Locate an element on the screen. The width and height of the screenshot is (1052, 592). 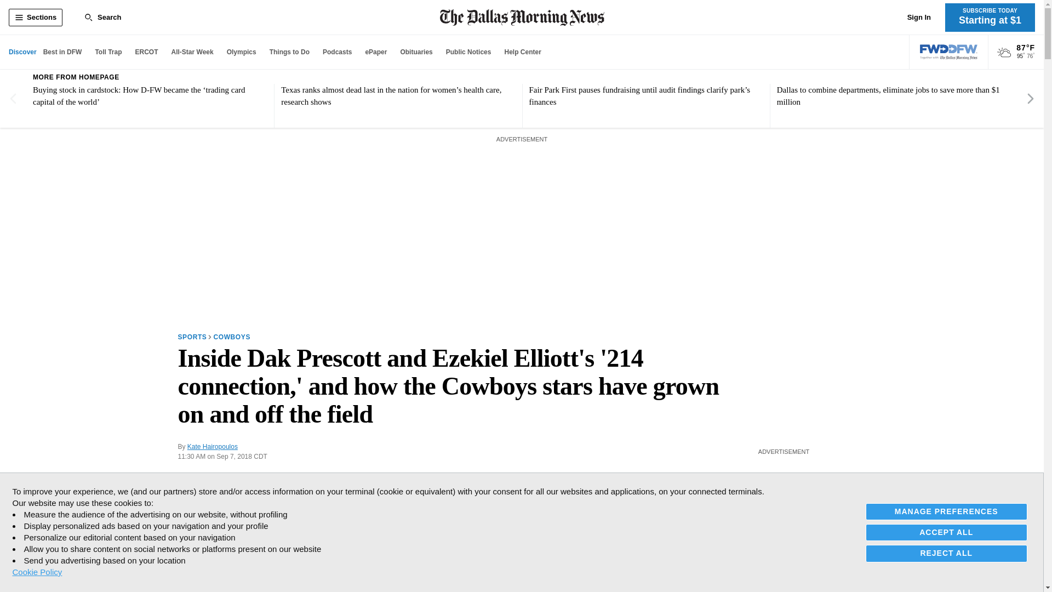
Cookie Policy is located at coordinates (37, 572).